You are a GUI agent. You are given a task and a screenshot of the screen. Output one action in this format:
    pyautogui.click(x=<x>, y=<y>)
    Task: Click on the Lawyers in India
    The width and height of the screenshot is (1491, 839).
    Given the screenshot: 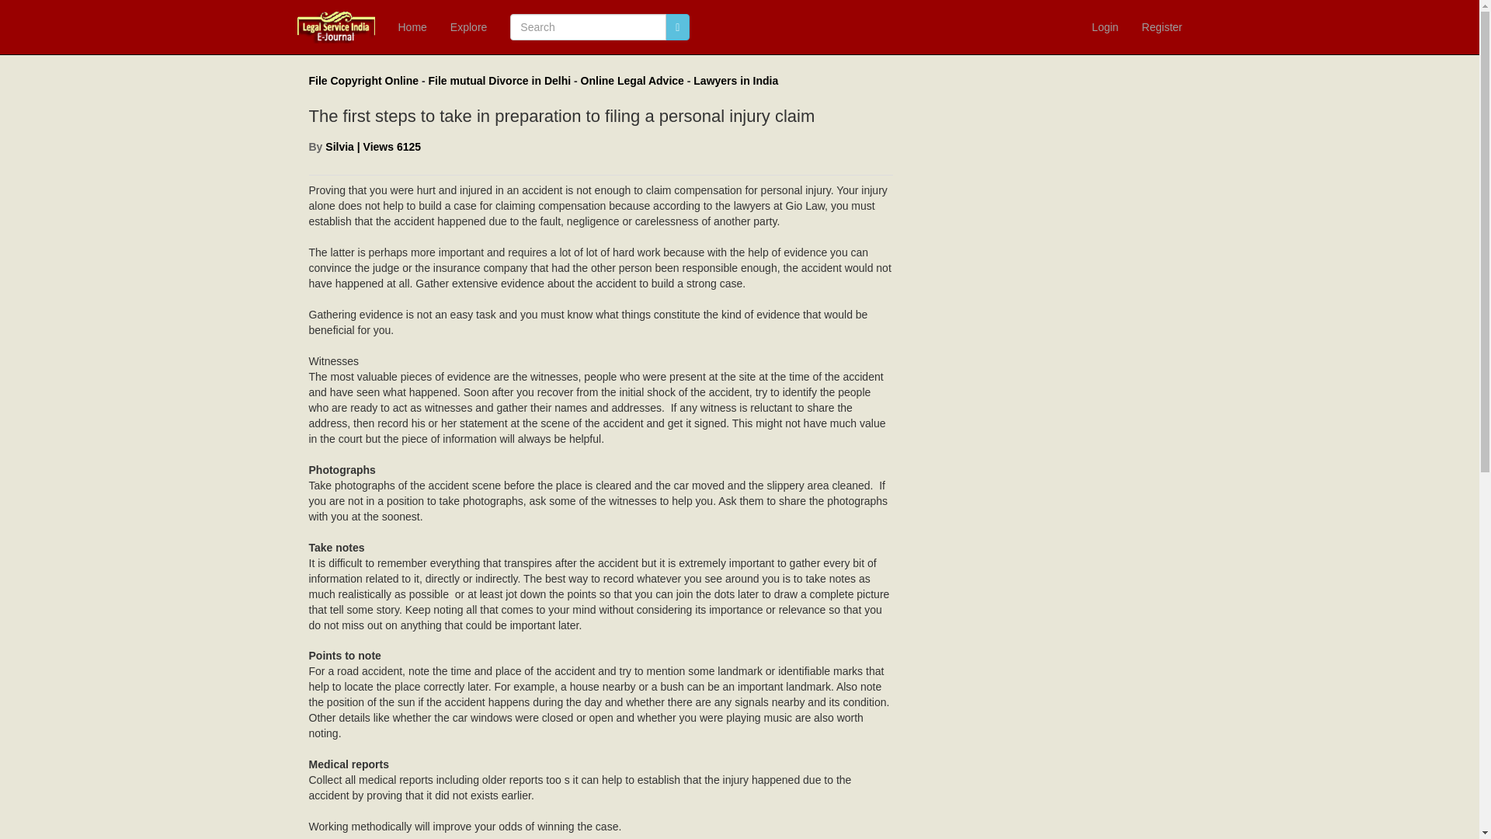 What is the action you would take?
    pyautogui.click(x=735, y=81)
    